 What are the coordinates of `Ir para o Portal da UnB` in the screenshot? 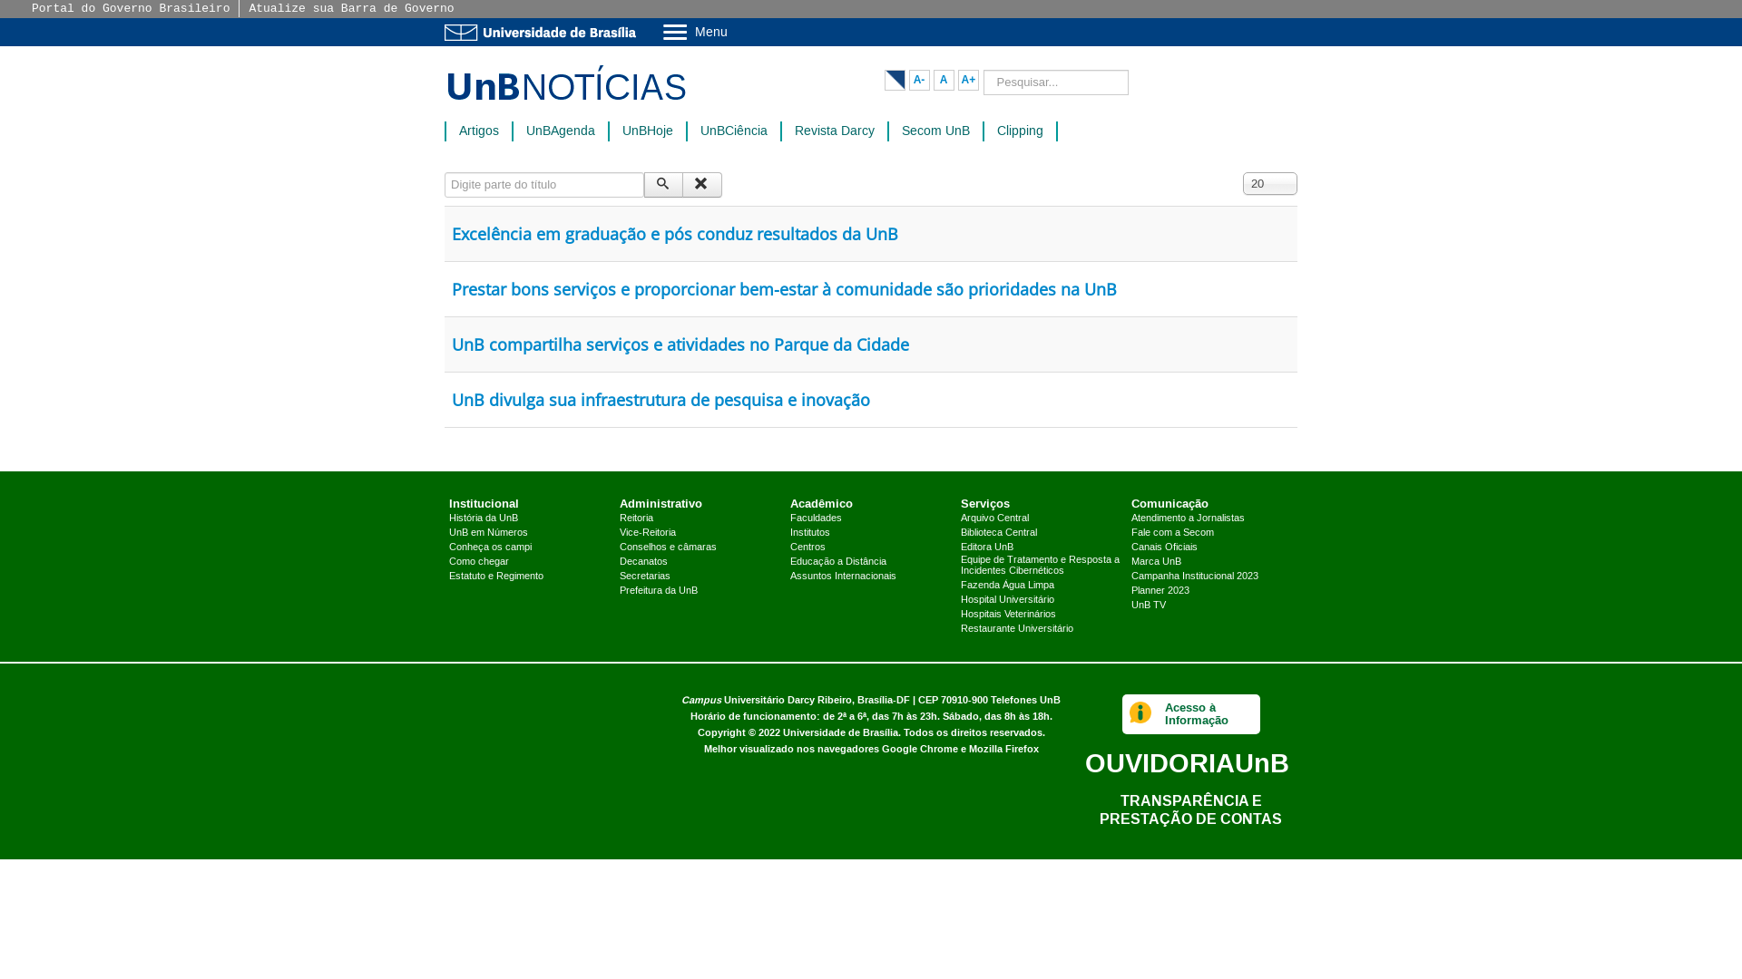 It's located at (544, 33).